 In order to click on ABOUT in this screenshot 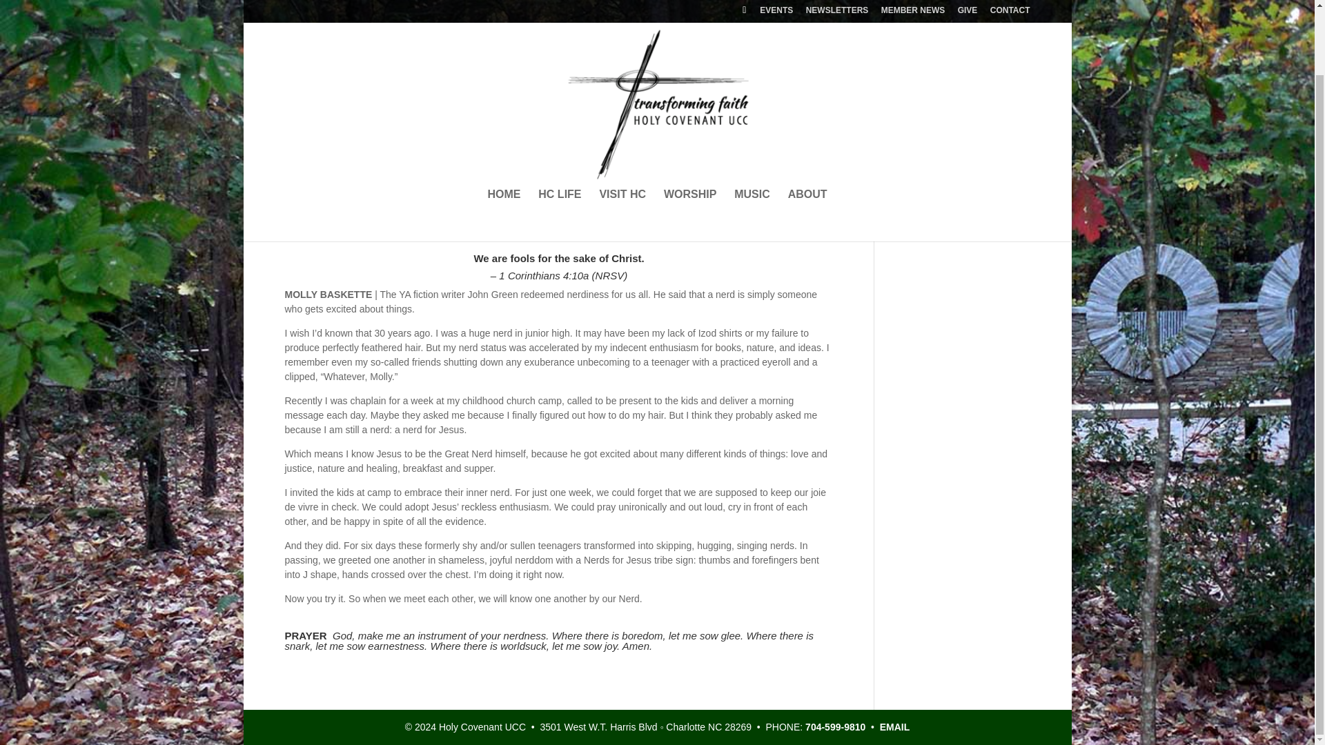, I will do `click(807, 135)`.